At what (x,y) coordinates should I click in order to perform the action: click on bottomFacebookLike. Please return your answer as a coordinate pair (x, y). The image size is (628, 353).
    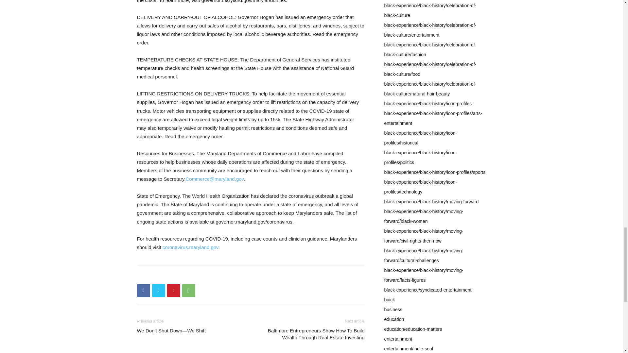
    Looking at the image, I should click on (186, 276).